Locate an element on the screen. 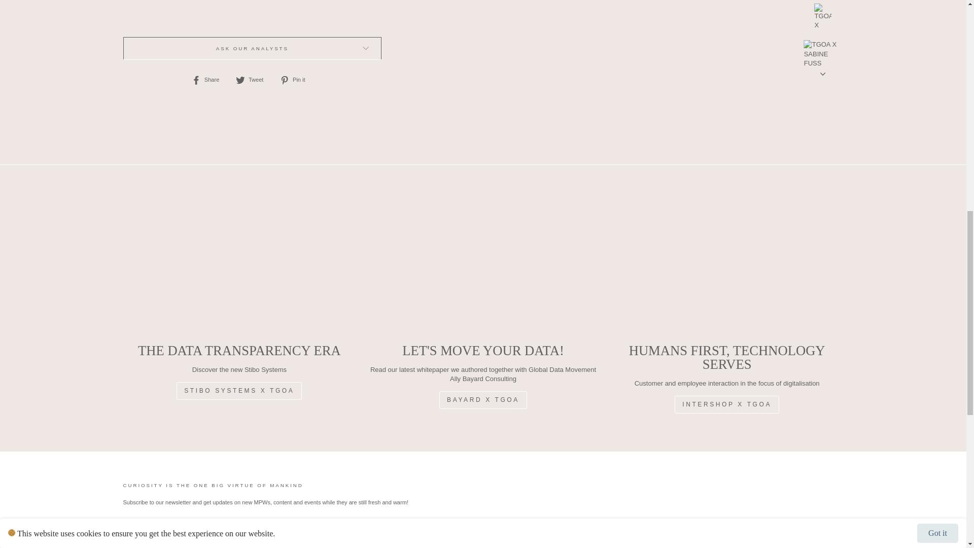 The height and width of the screenshot is (548, 974). Share on Facebook is located at coordinates (209, 80).